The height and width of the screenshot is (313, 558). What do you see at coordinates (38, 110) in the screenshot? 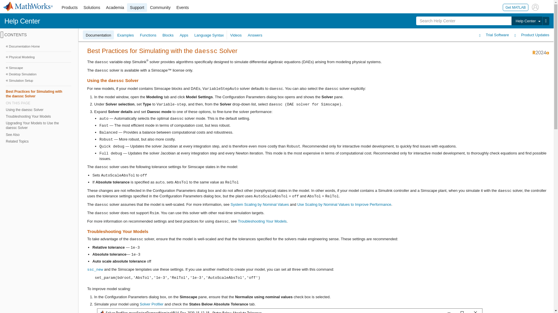
I see `Using the daessc Solver` at bounding box center [38, 110].